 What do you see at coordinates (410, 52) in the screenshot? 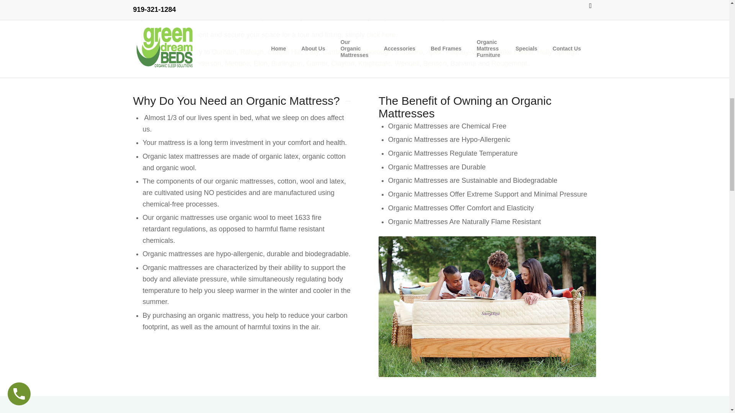
I see `Pittsboro` at bounding box center [410, 52].